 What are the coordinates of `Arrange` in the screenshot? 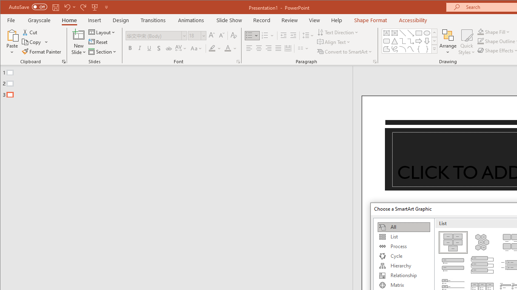 It's located at (448, 42).